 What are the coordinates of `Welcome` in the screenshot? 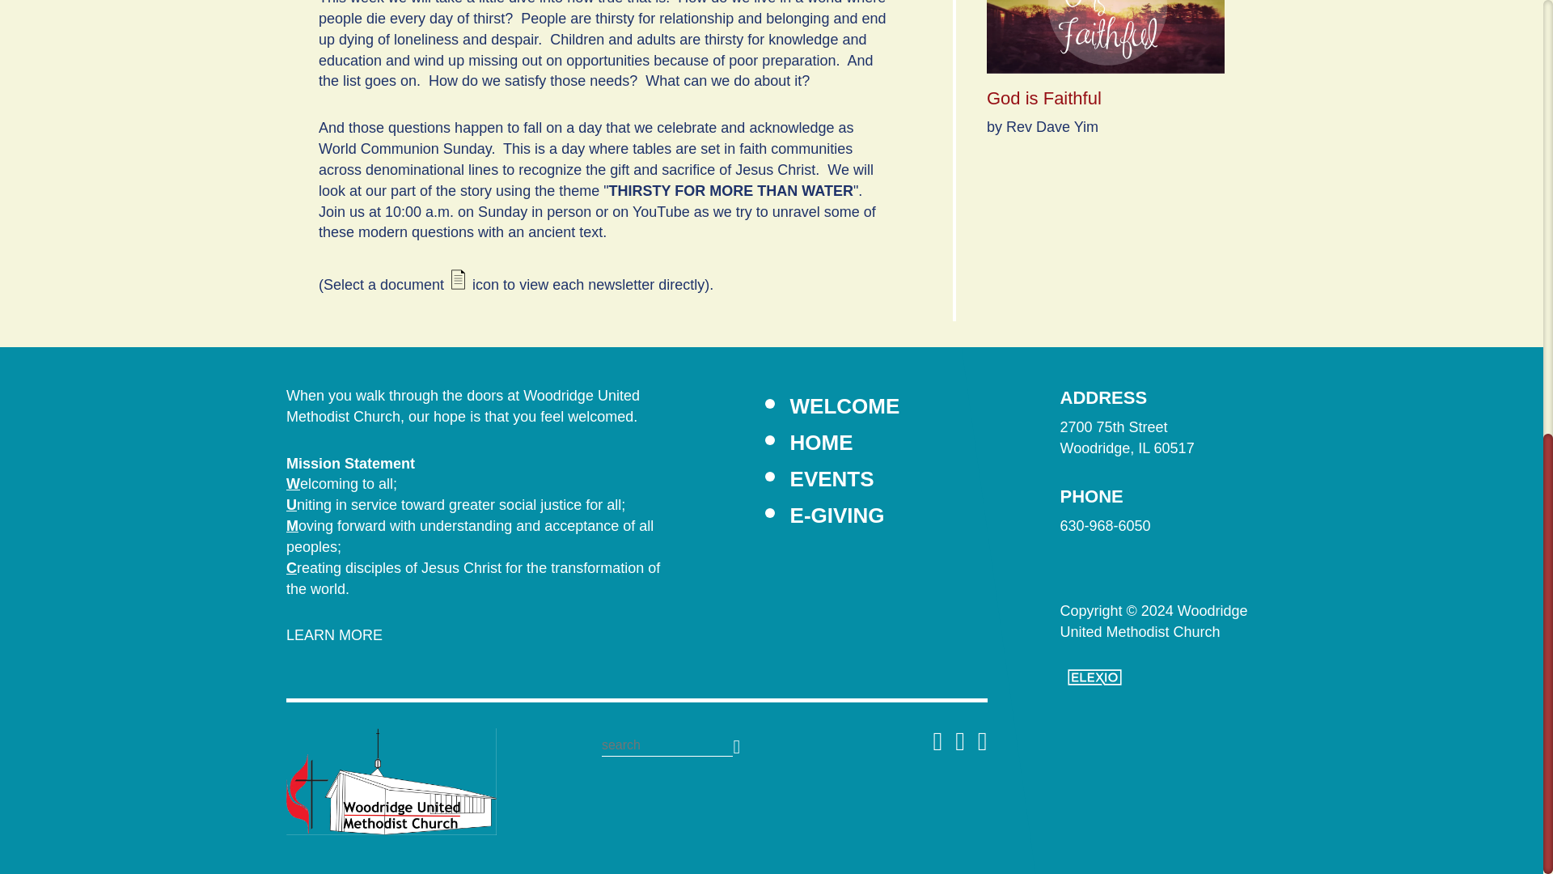 It's located at (845, 406).